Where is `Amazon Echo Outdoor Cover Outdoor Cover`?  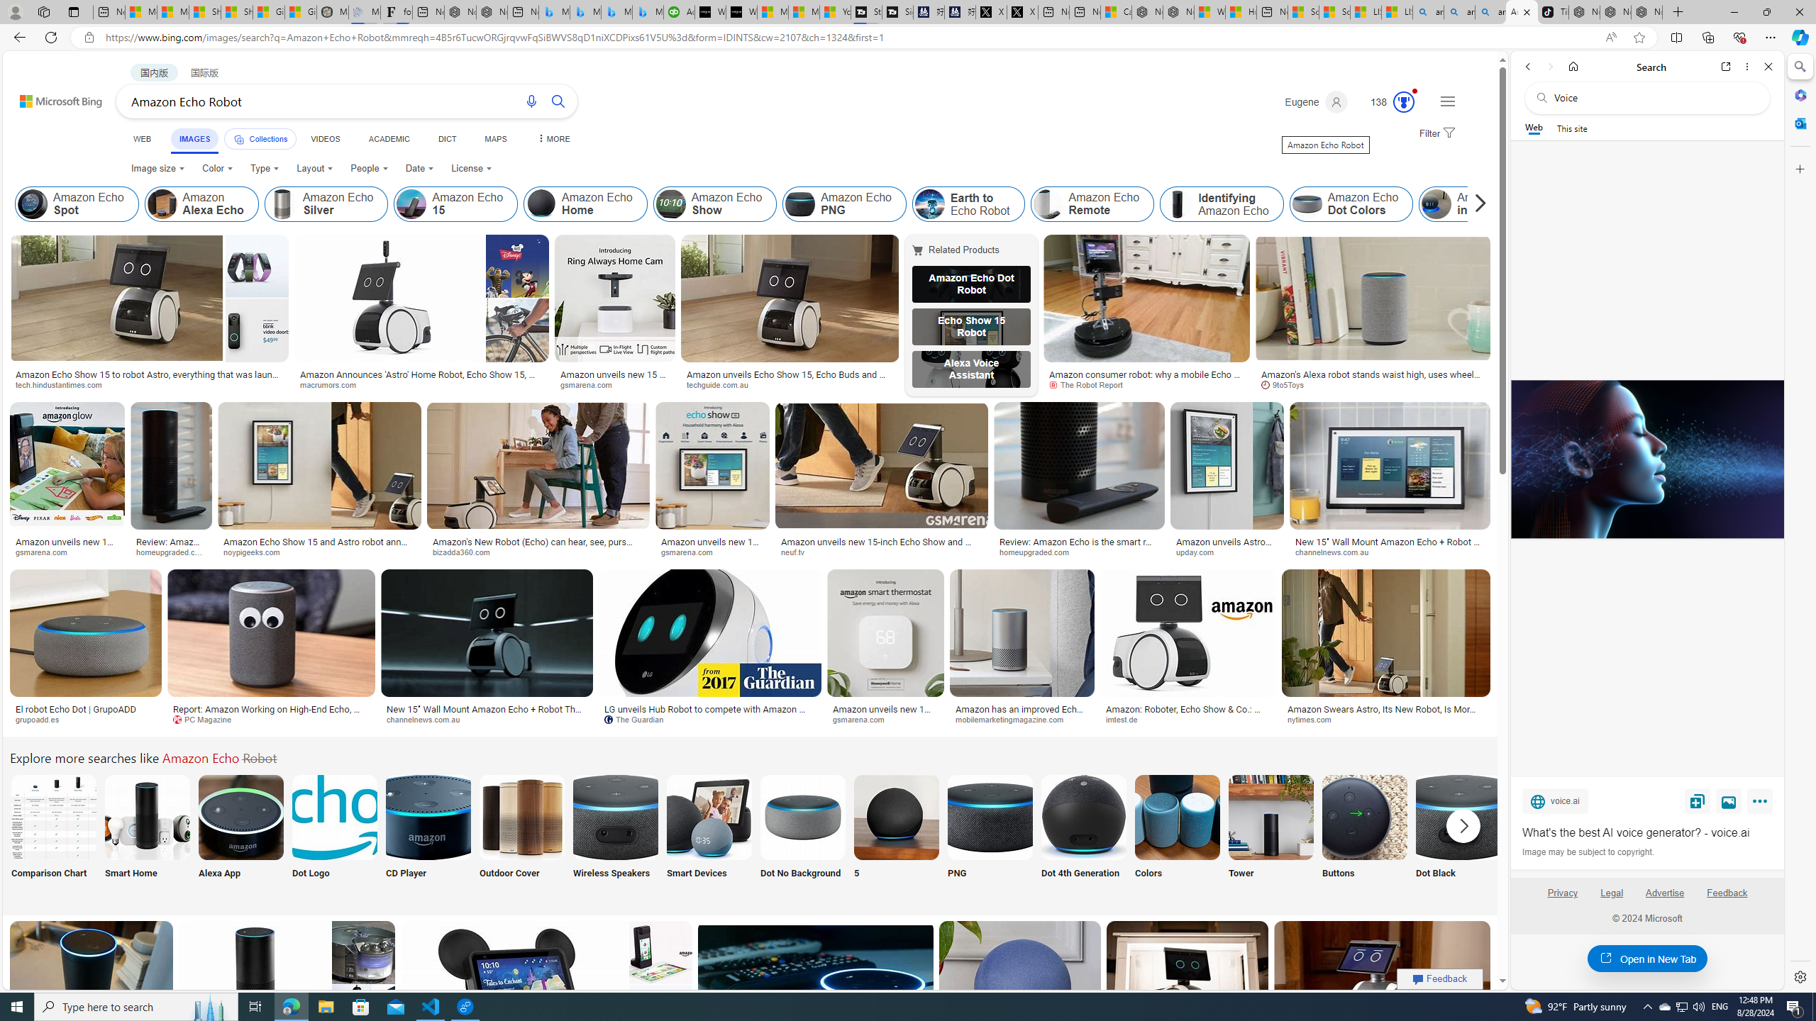
Amazon Echo Outdoor Cover Outdoor Cover is located at coordinates (522, 835).